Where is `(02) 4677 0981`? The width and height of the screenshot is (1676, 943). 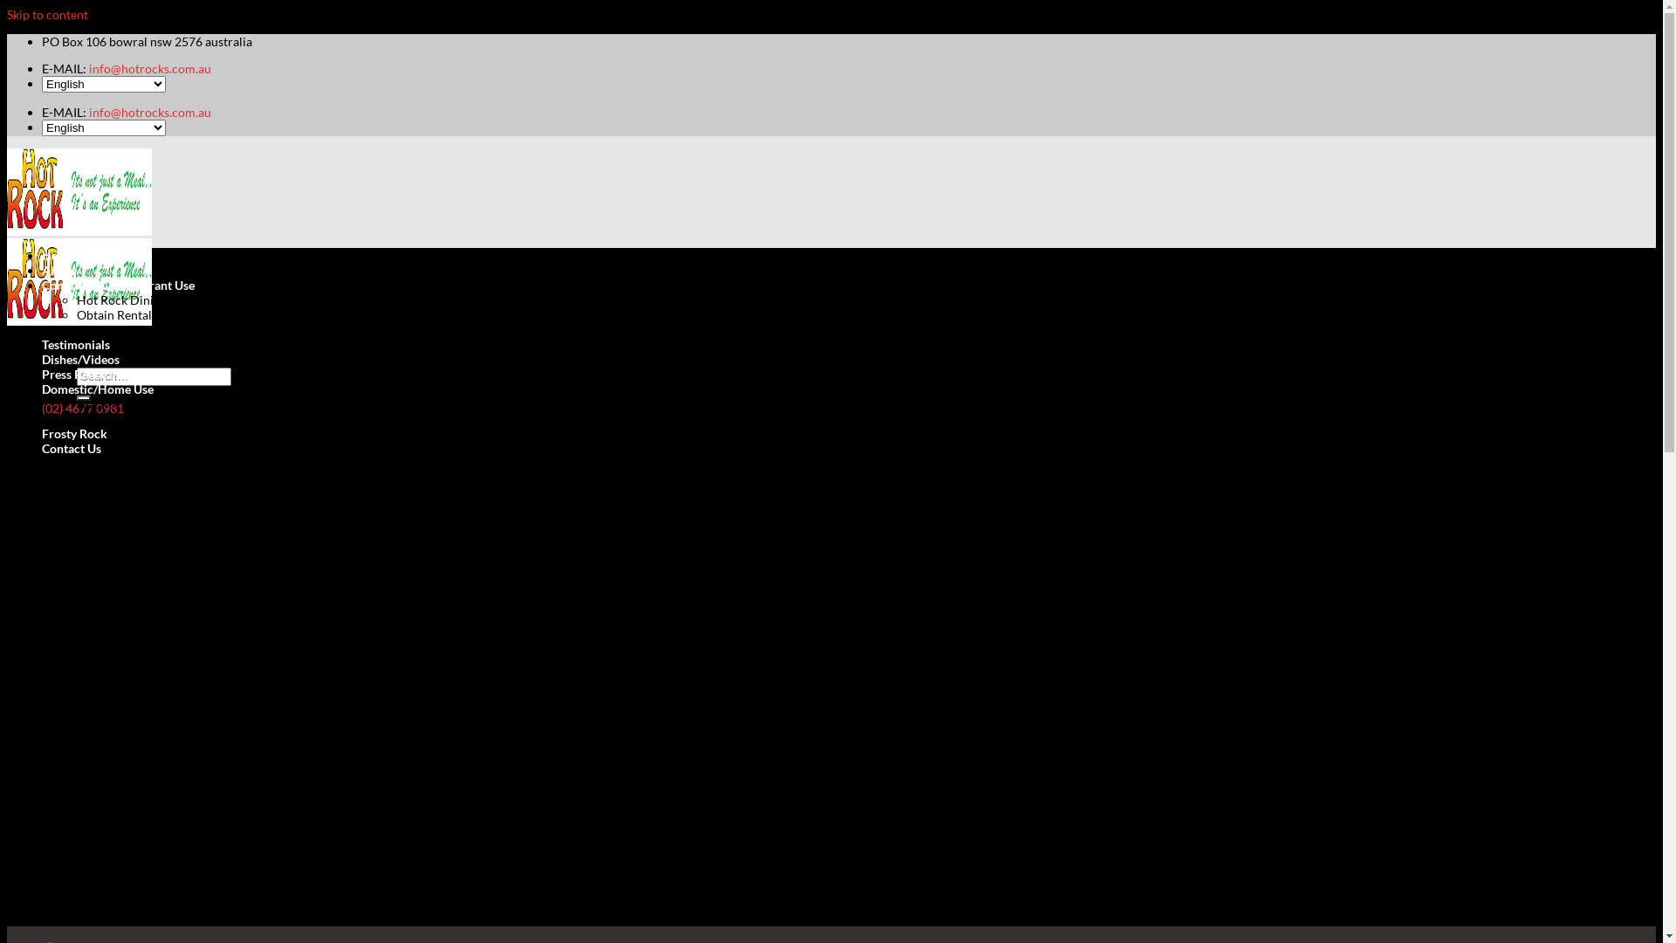 (02) 4677 0981 is located at coordinates (83, 409).